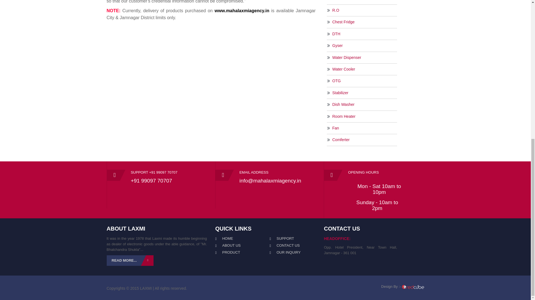  Describe the element at coordinates (364, 81) in the screenshot. I see `OTG` at that location.